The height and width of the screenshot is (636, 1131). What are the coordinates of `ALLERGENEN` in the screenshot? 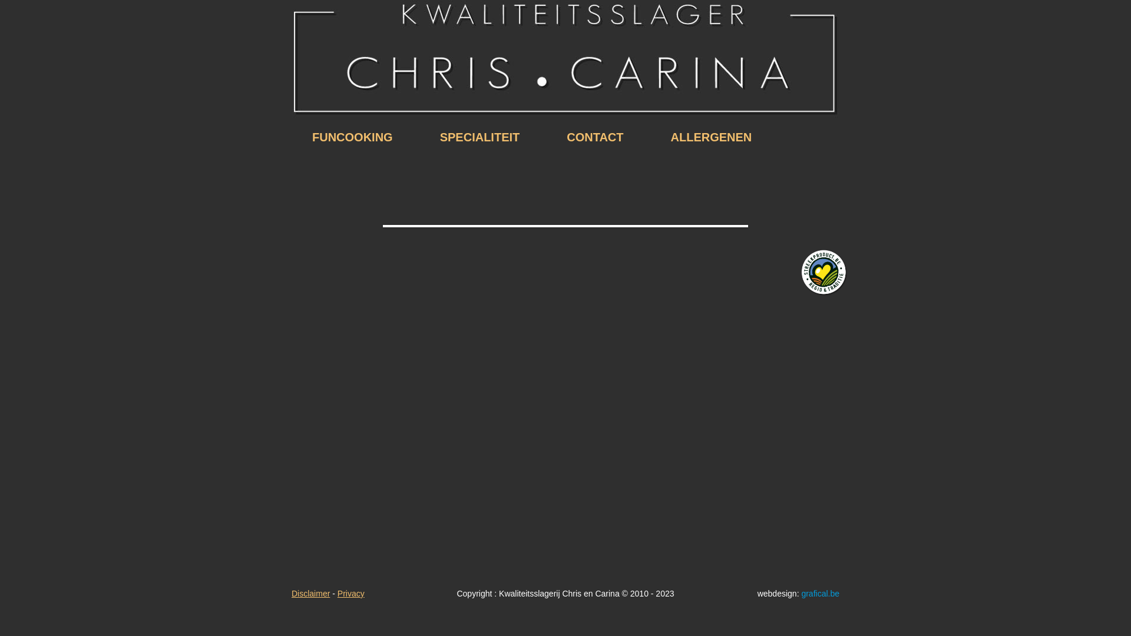 It's located at (712, 137).